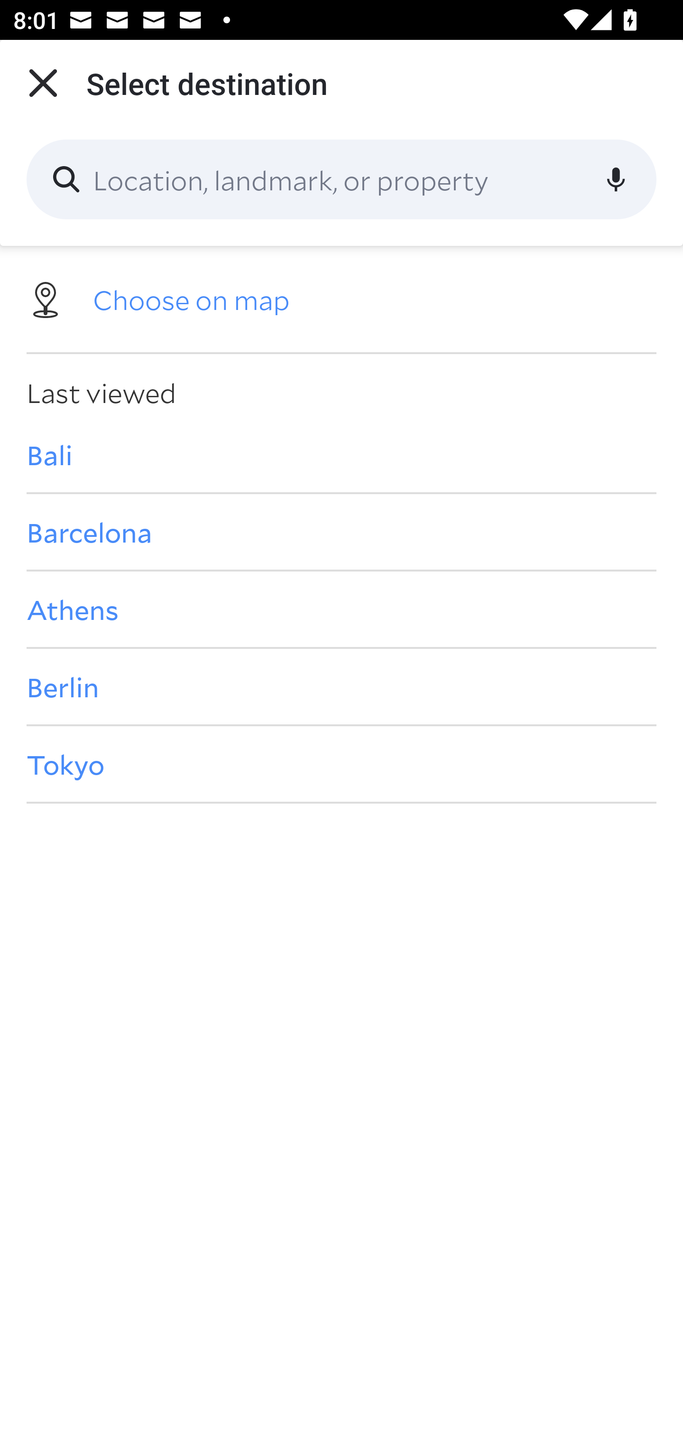 This screenshot has height=1443, width=683. What do you see at coordinates (341, 454) in the screenshot?
I see `Bali` at bounding box center [341, 454].